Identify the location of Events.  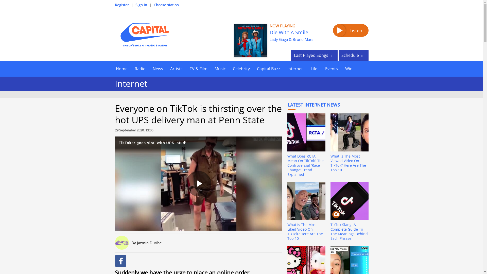
(331, 68).